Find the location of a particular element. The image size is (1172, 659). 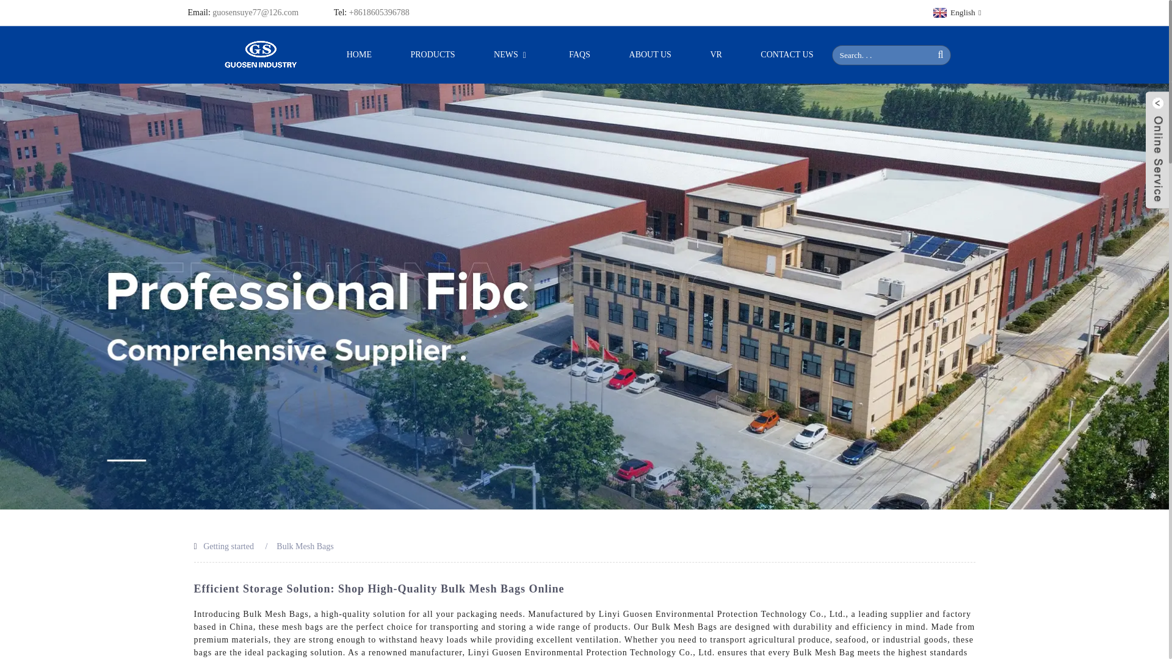

English is located at coordinates (956, 12).